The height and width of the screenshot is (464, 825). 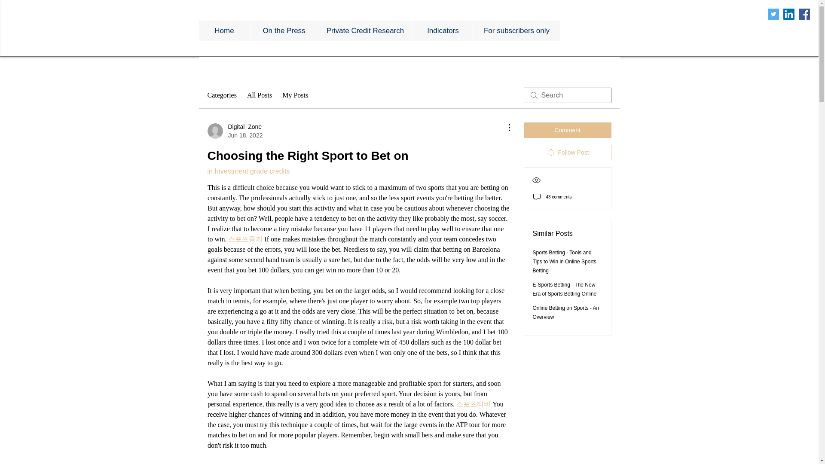 I want to click on Share, so click(x=256, y=464).